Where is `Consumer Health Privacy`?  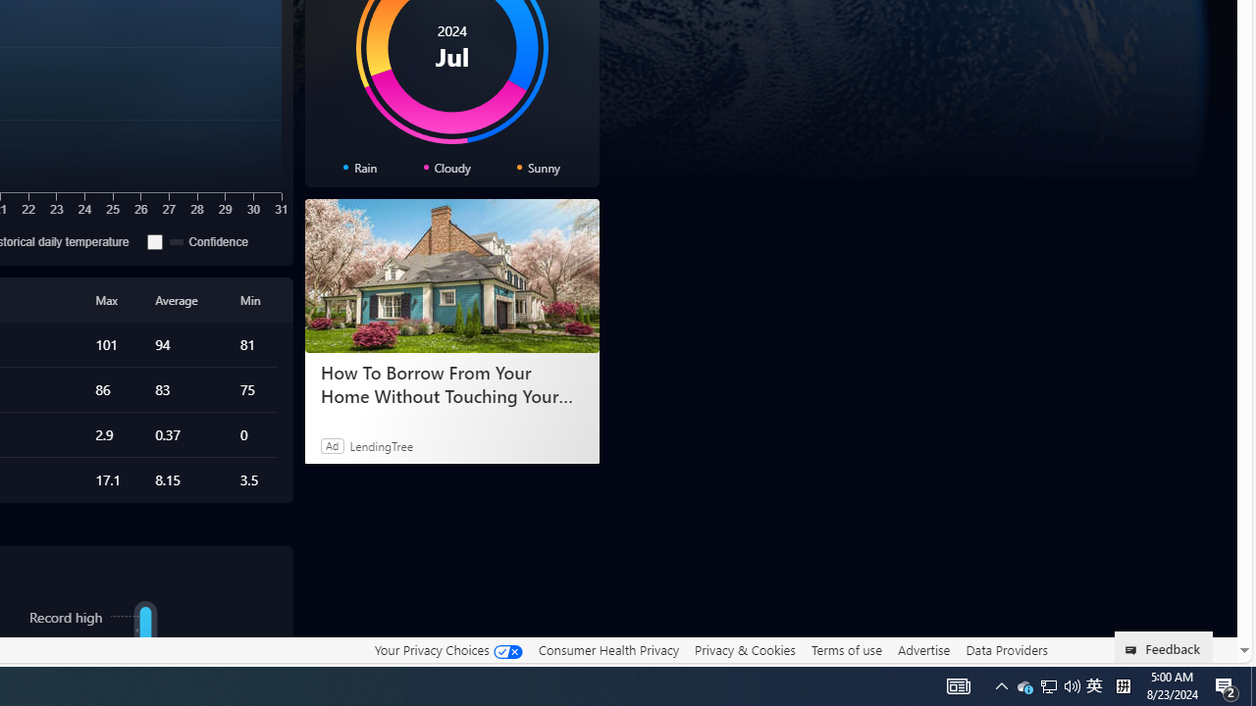
Consumer Health Privacy is located at coordinates (608, 649).